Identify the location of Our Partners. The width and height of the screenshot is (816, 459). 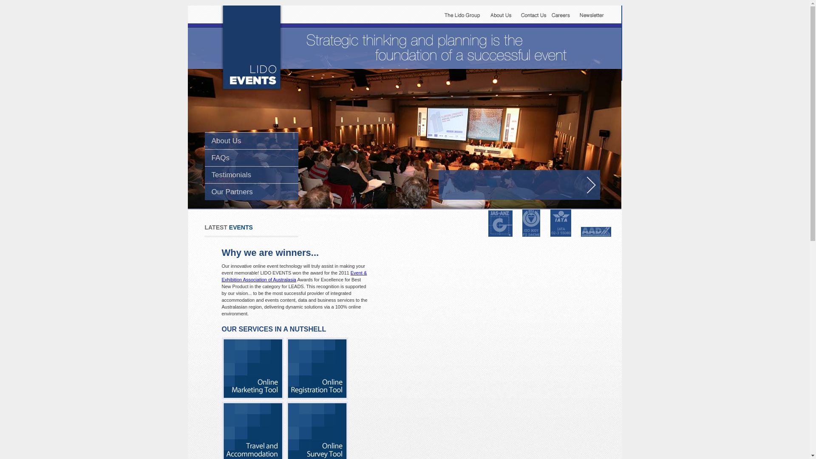
(232, 192).